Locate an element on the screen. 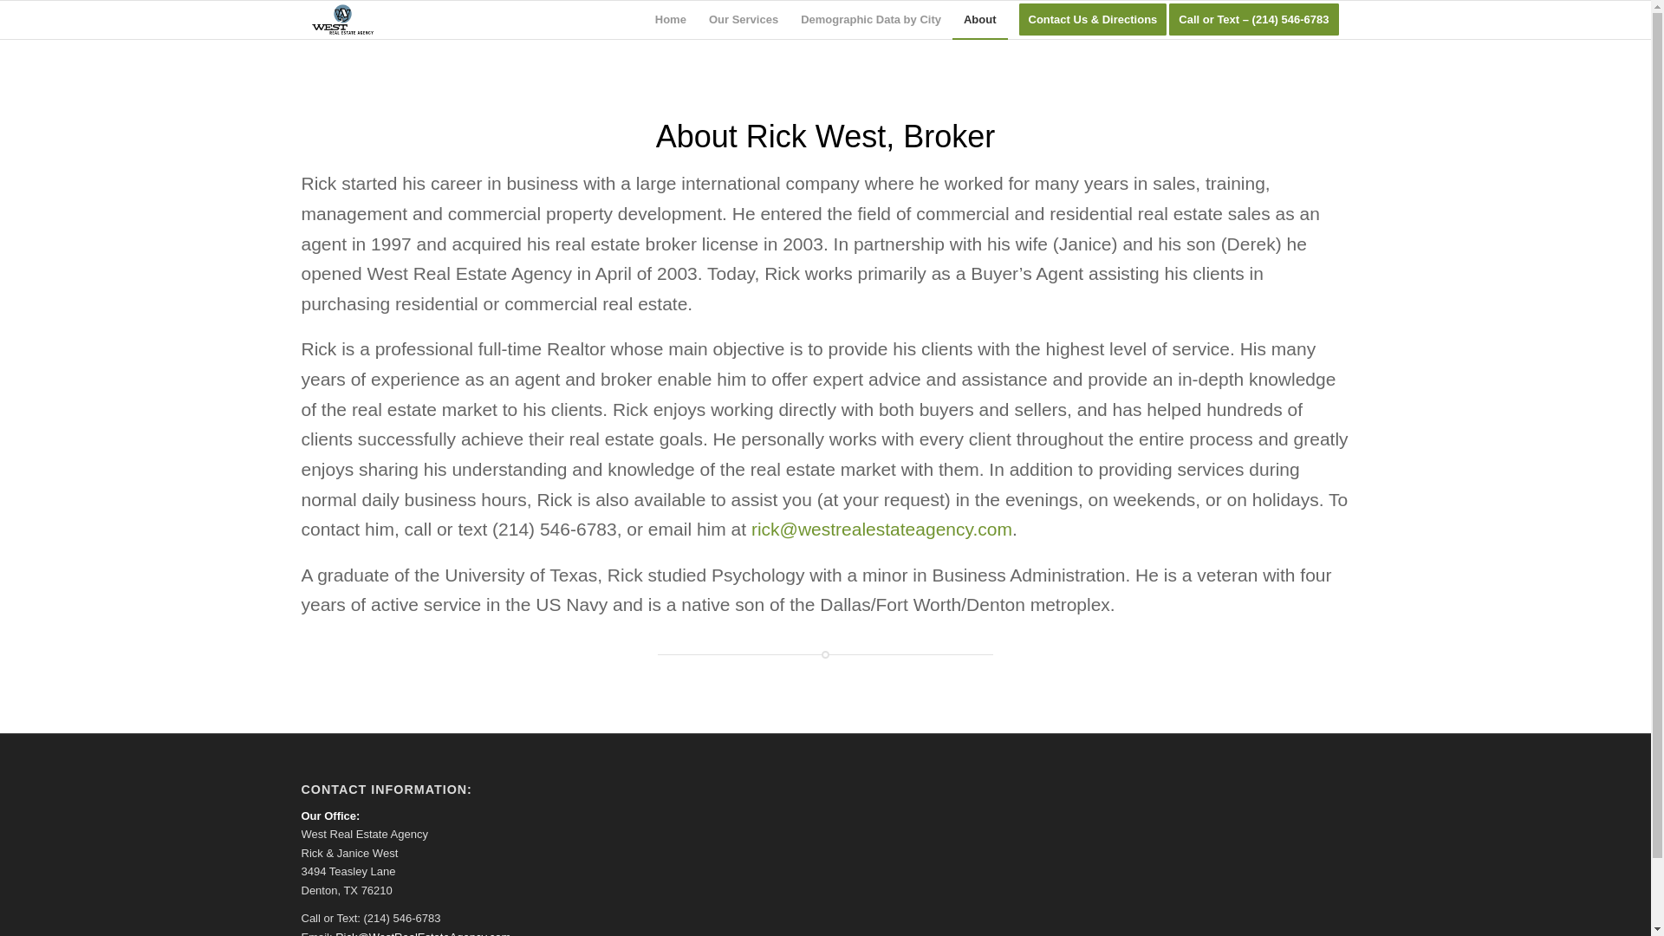 The image size is (1664, 936). Demographic Data by City is located at coordinates (870, 20).